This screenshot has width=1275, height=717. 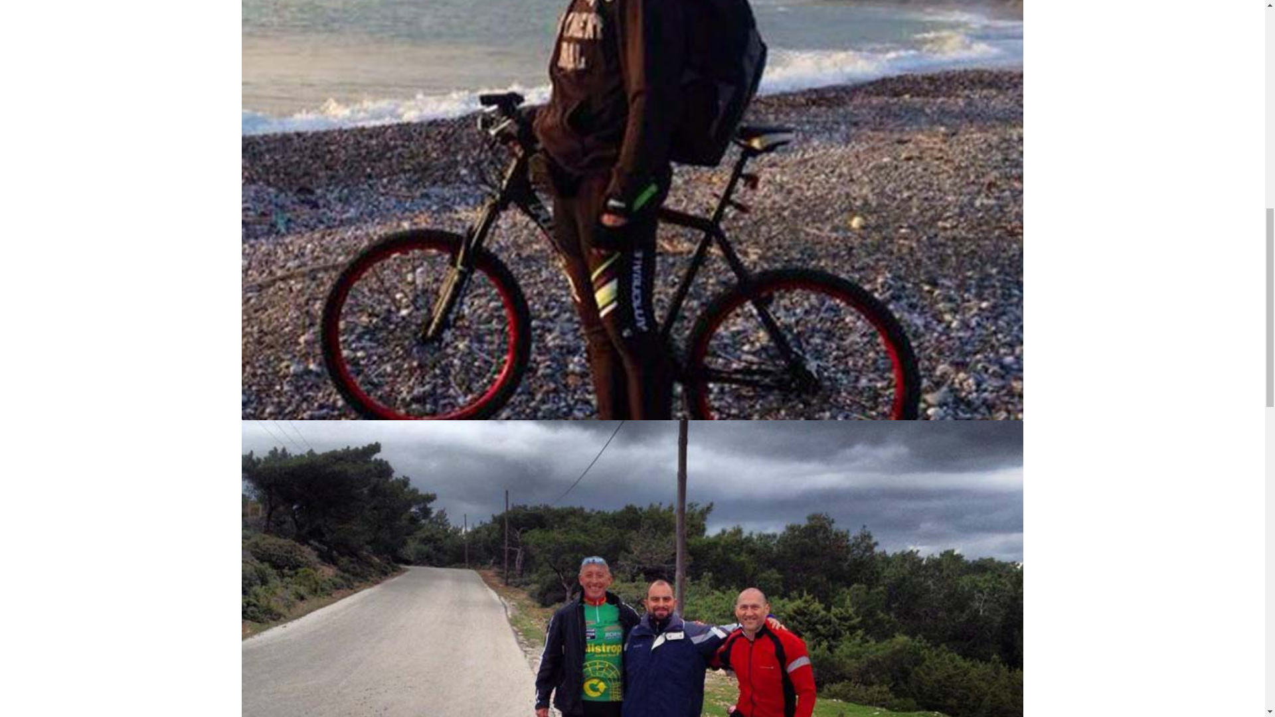 I want to click on biking-2, so click(x=632, y=712).